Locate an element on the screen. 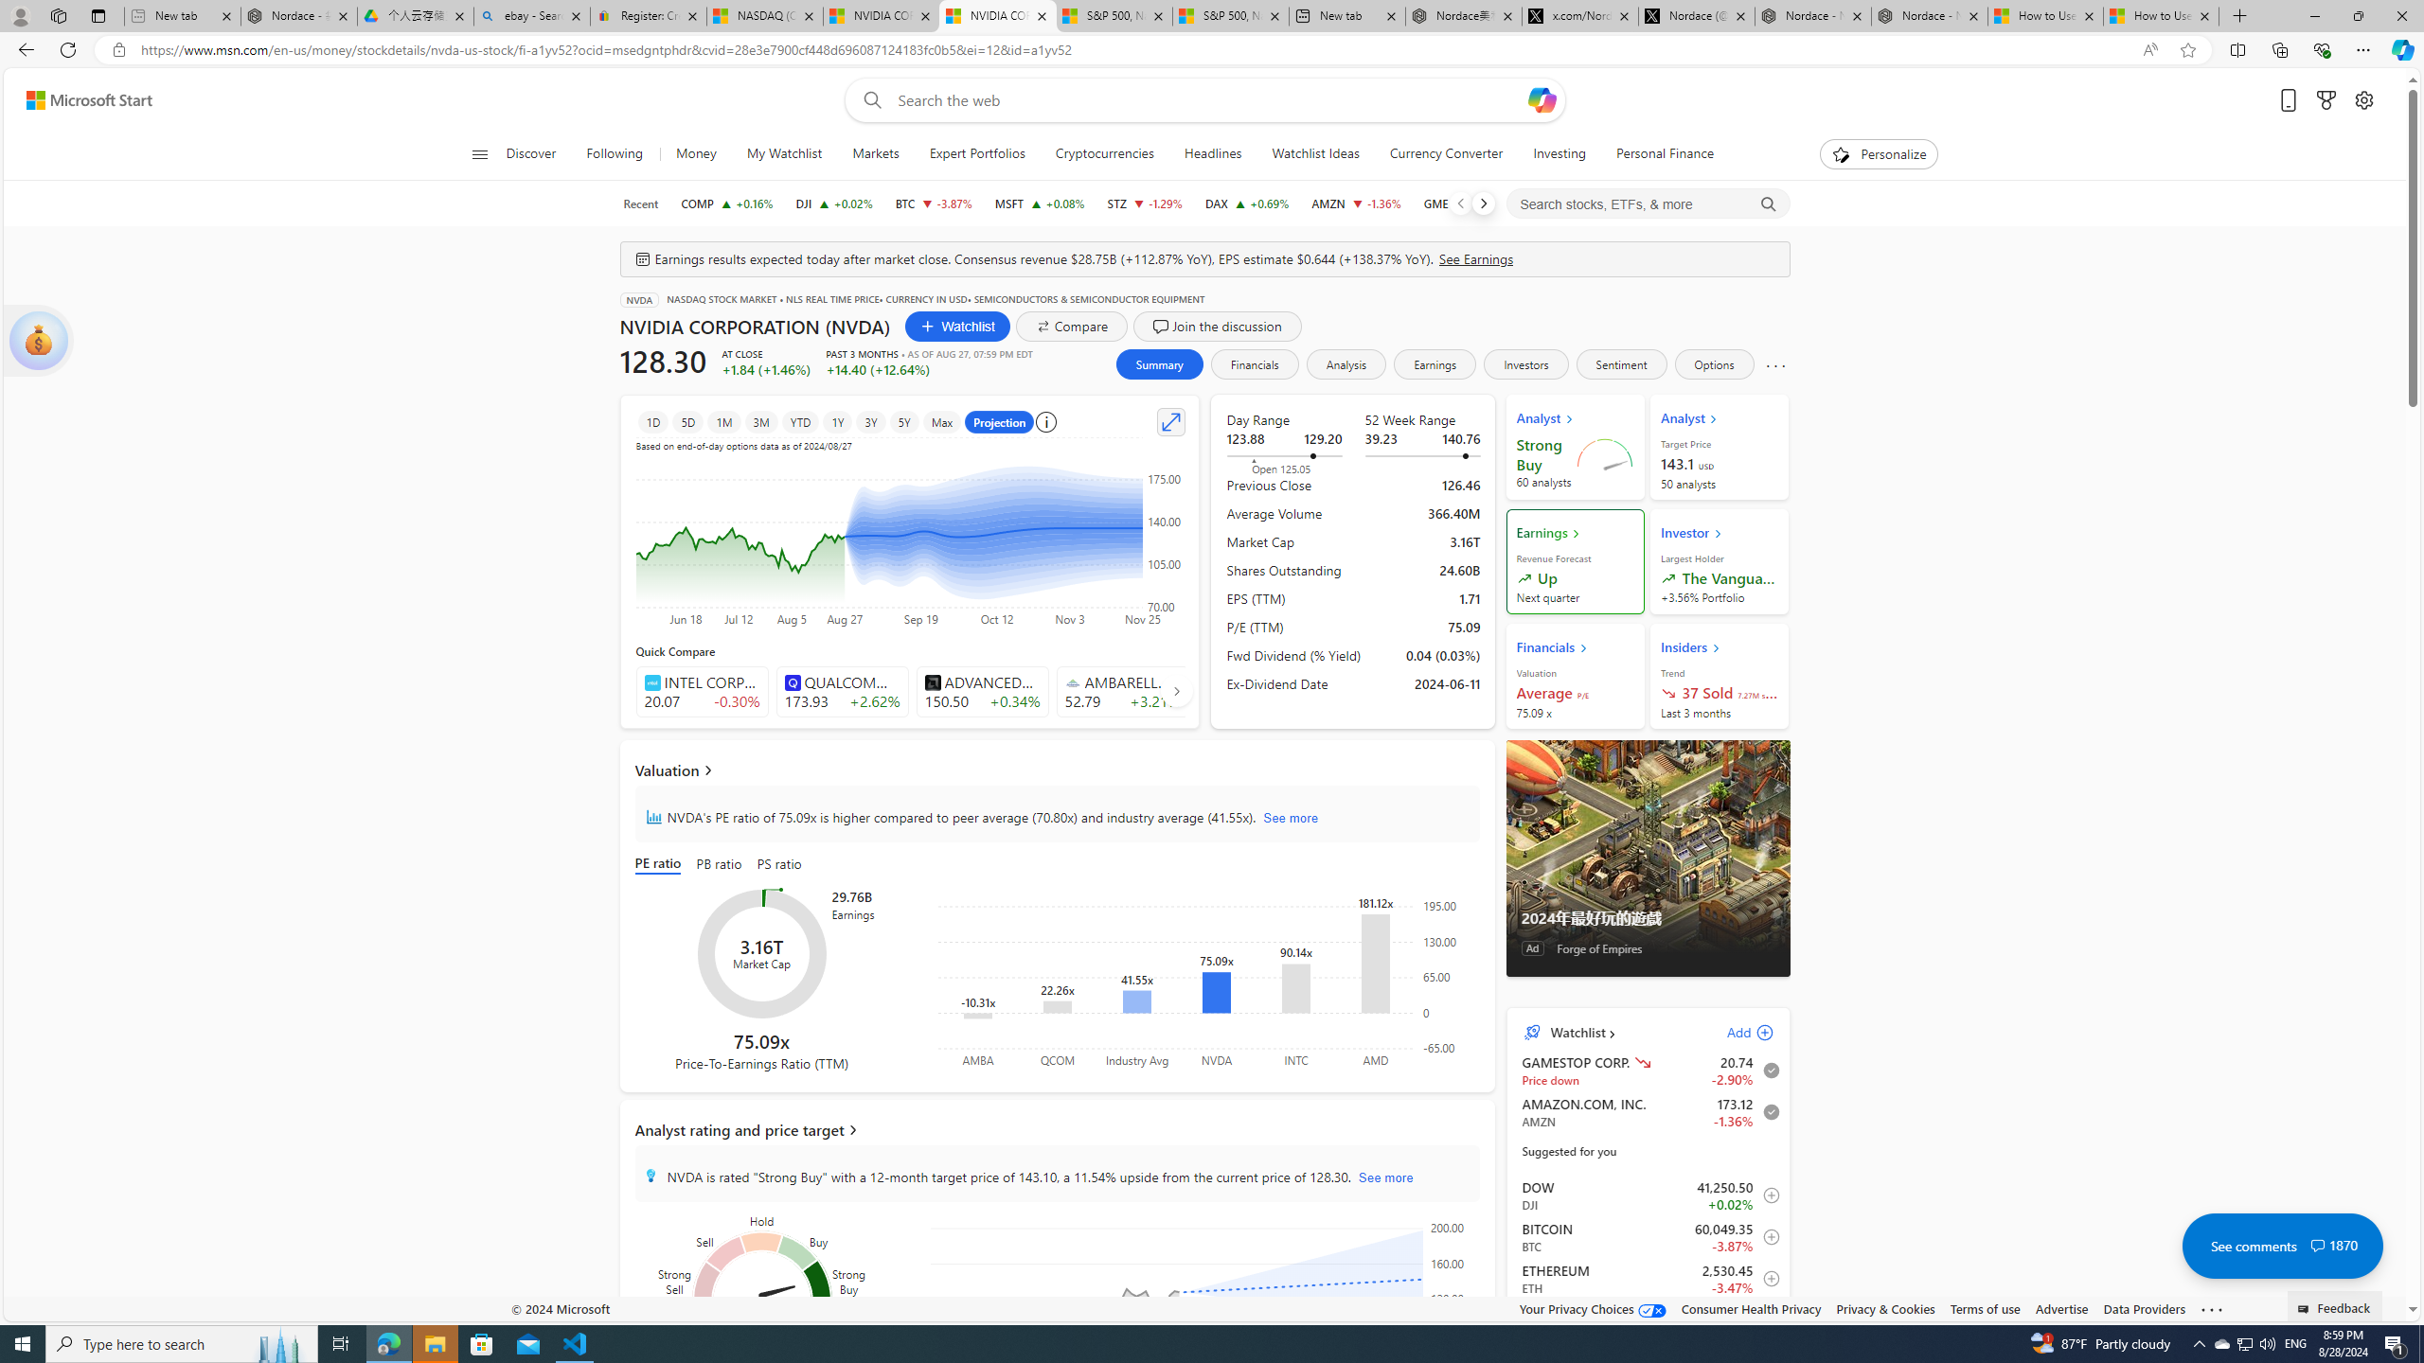 Image resolution: width=2424 pixels, height=1363 pixels. Consumer Health Privacy is located at coordinates (1752, 1308).